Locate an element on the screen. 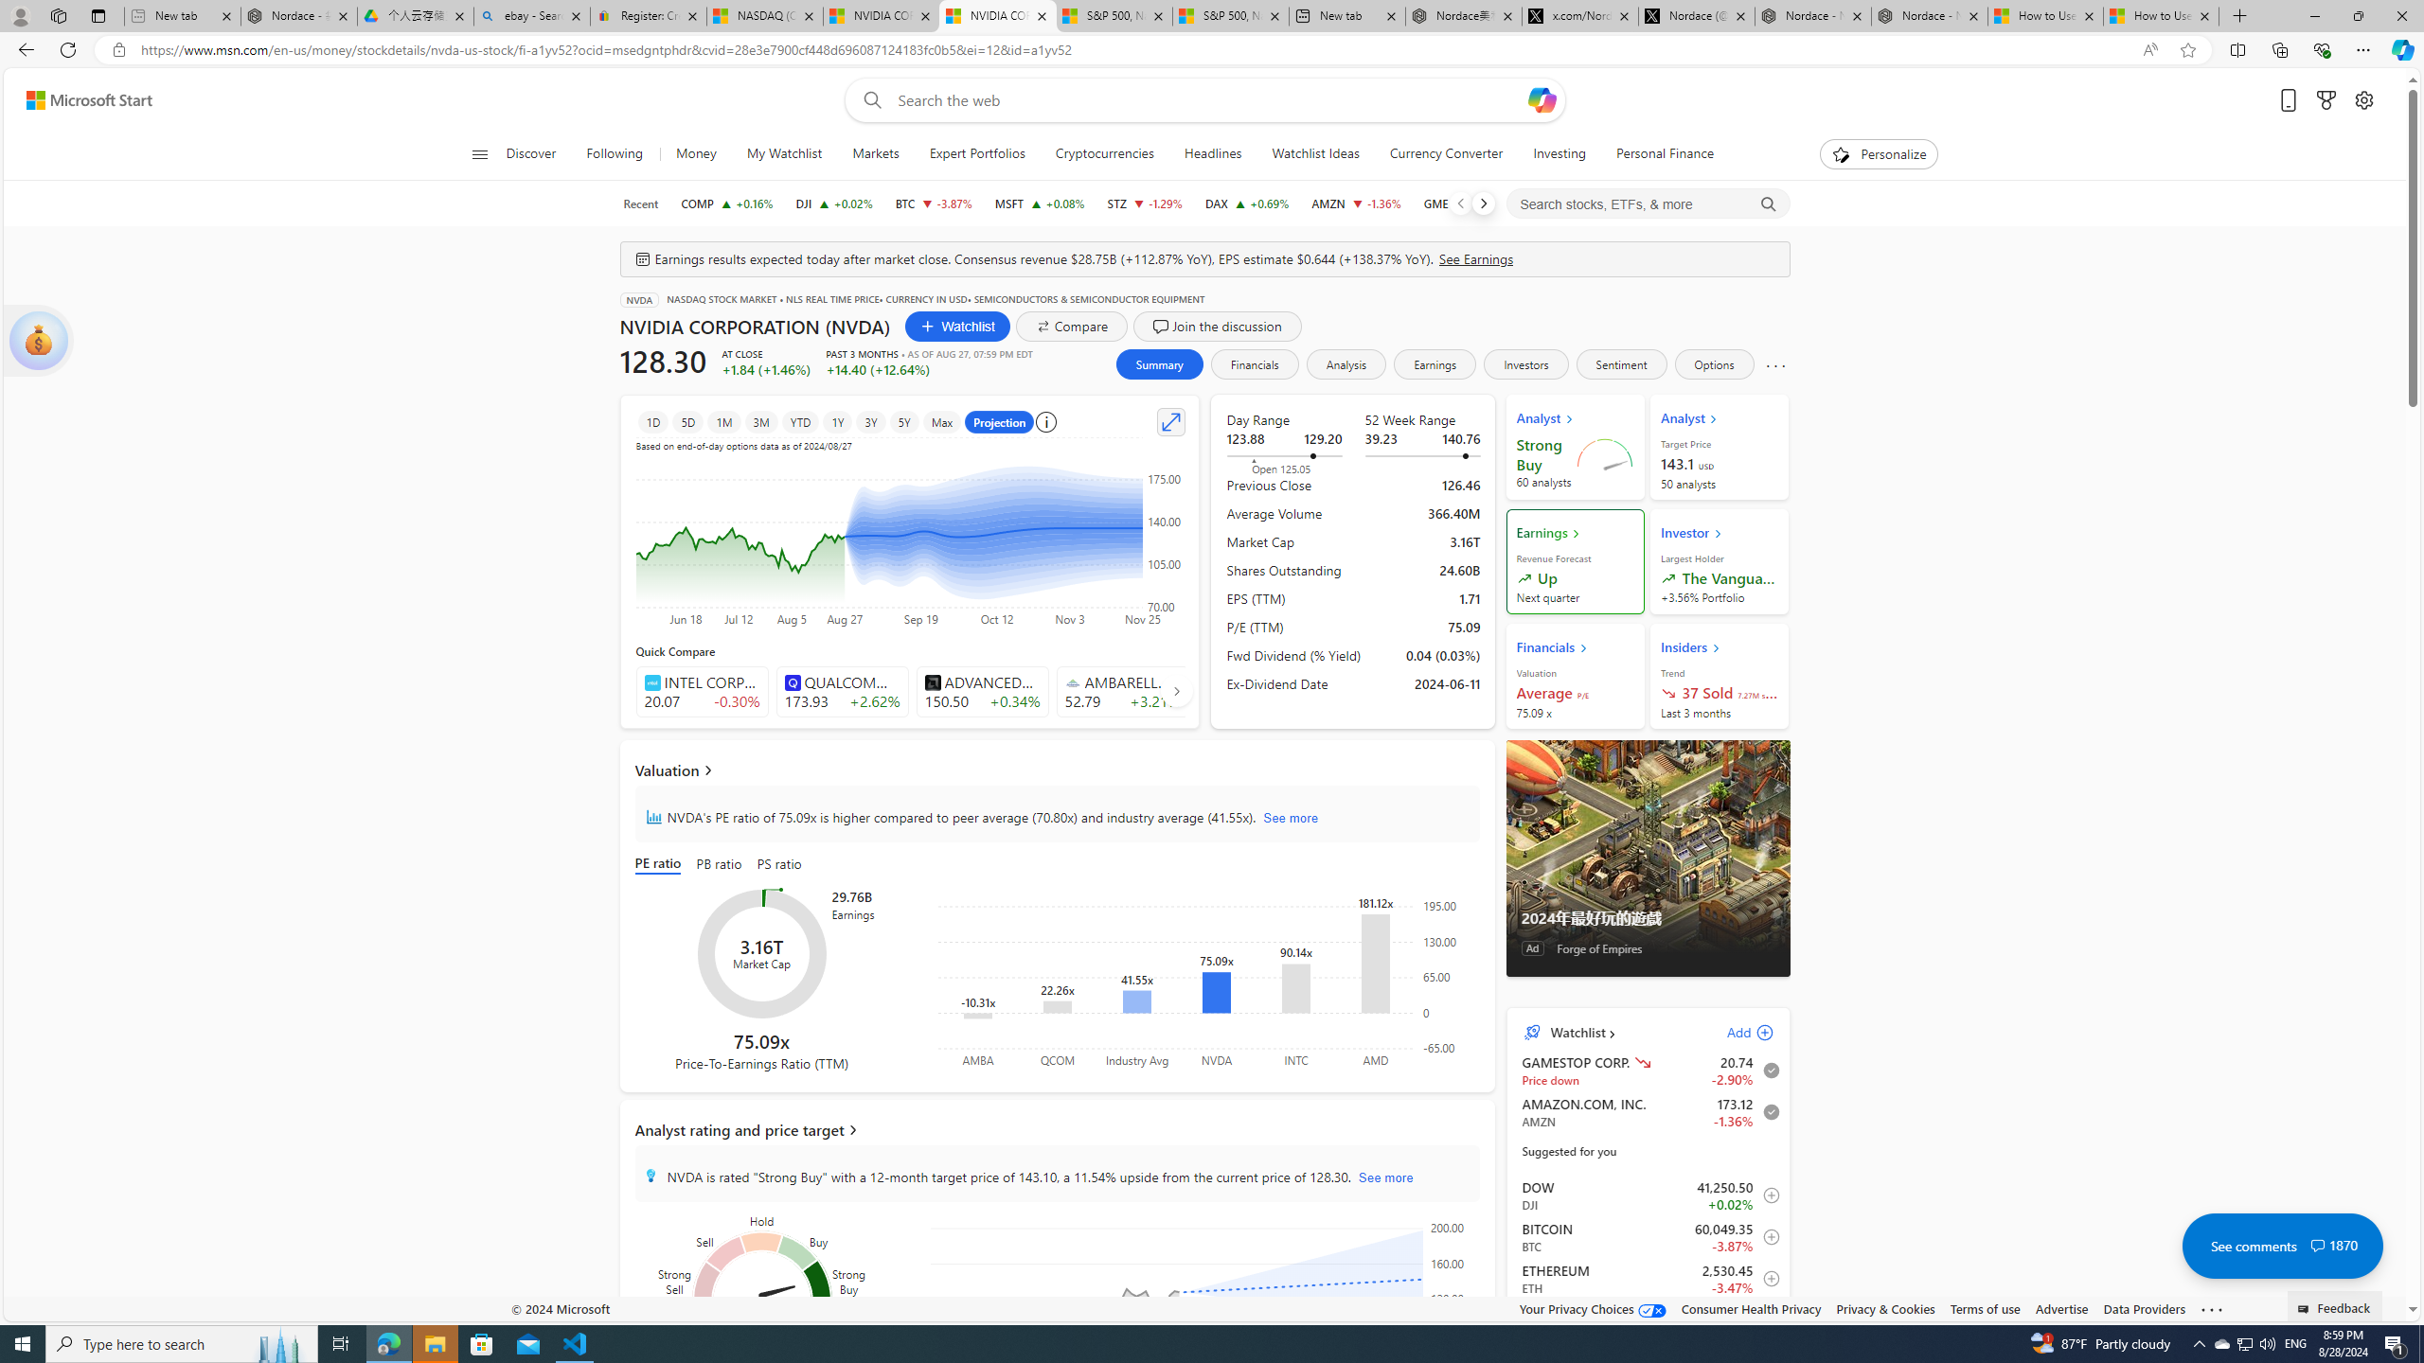 Image resolution: width=2424 pixels, height=1363 pixels. Consumer Health Privacy is located at coordinates (1752, 1308).